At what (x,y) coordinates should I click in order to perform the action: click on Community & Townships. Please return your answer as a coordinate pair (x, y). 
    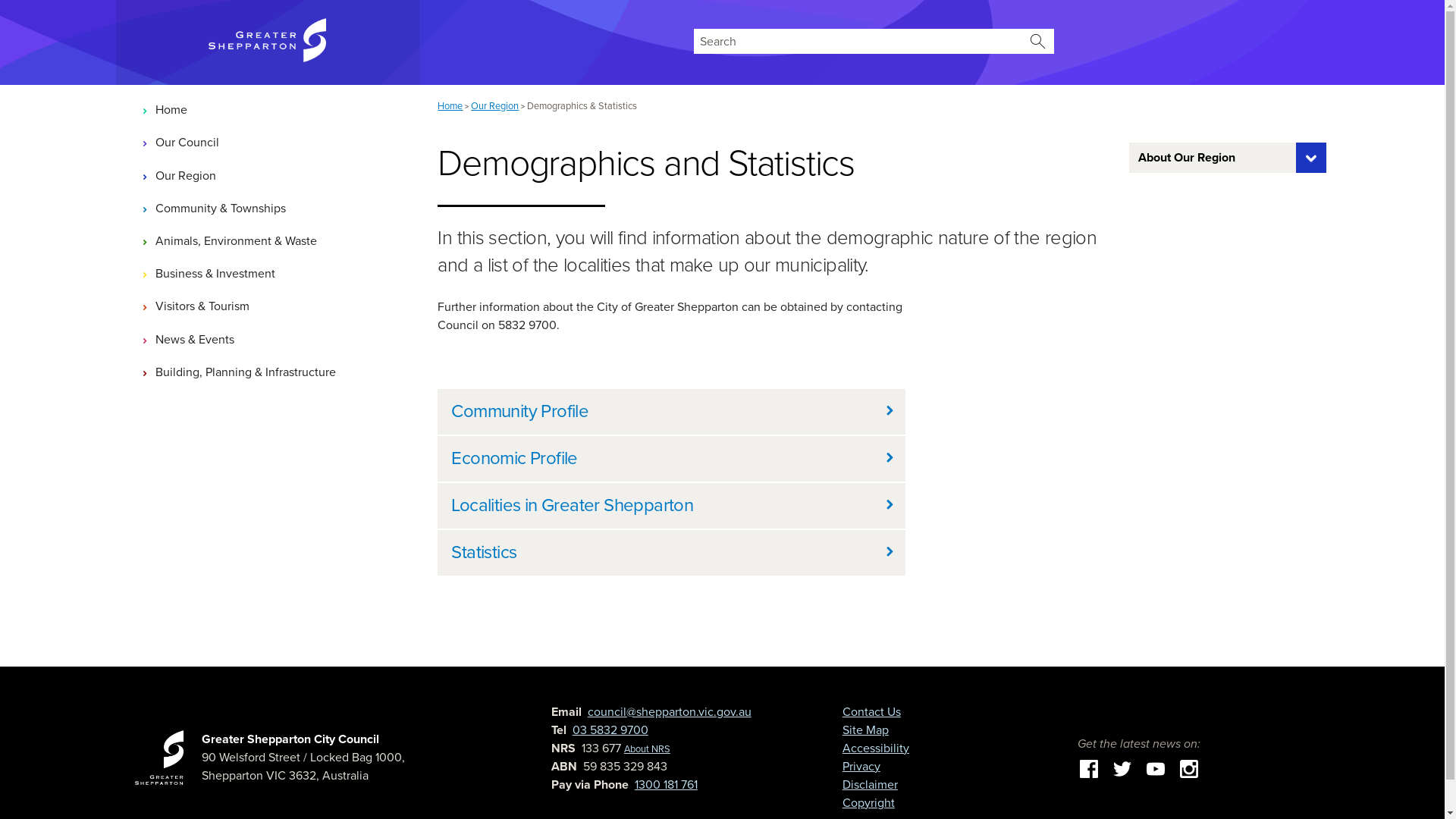
    Looking at the image, I should click on (268, 208).